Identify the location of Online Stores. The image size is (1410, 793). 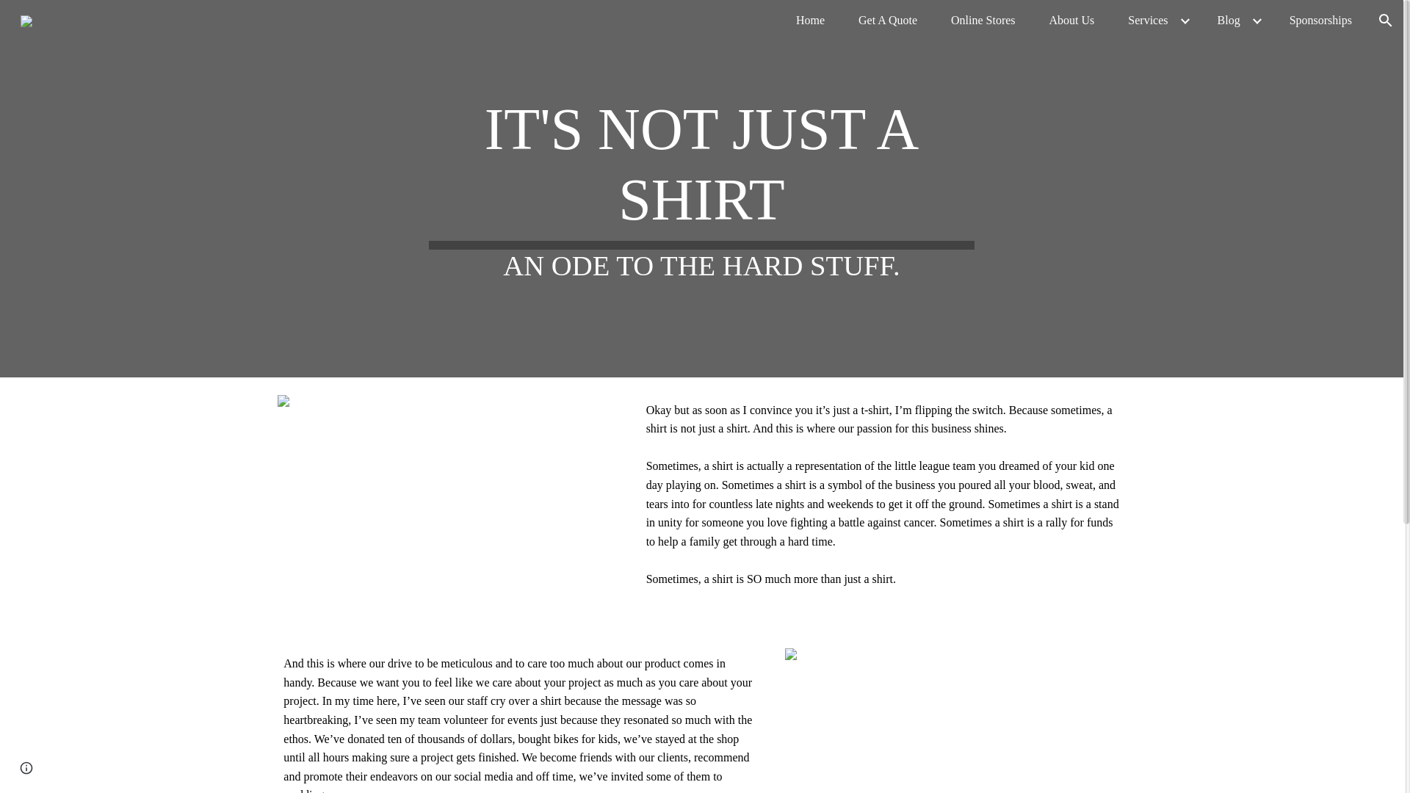
(983, 21).